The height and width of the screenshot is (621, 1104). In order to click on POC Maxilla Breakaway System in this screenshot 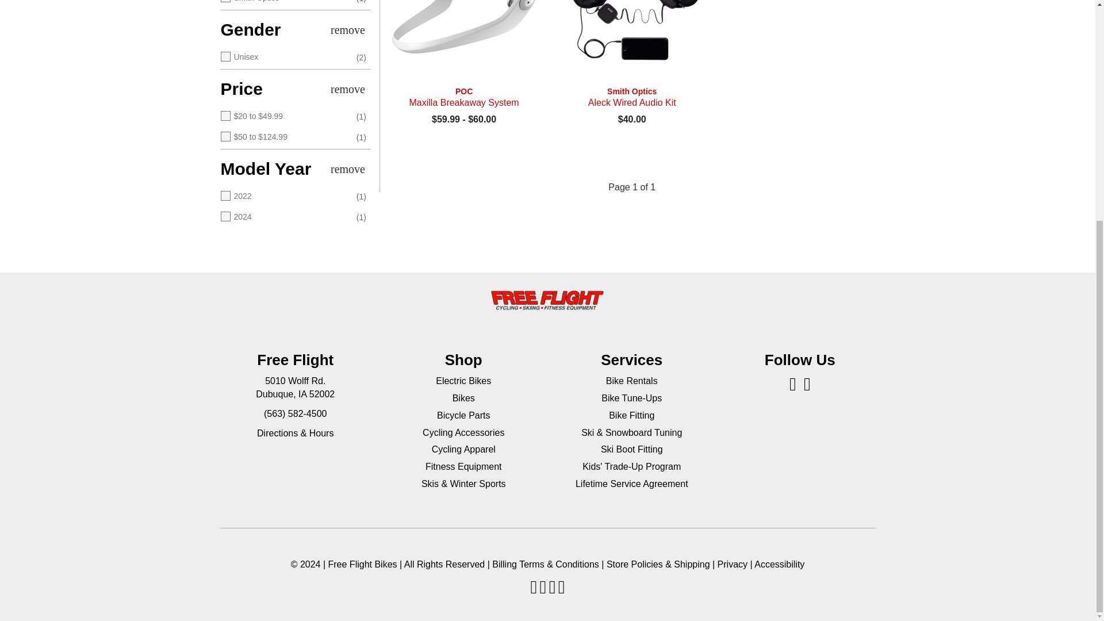, I will do `click(463, 43)`.